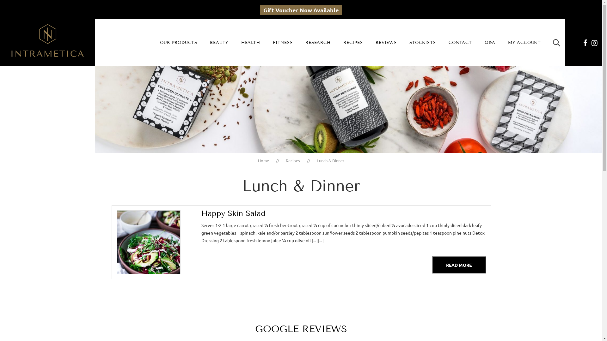  I want to click on Home, so click(264, 161).